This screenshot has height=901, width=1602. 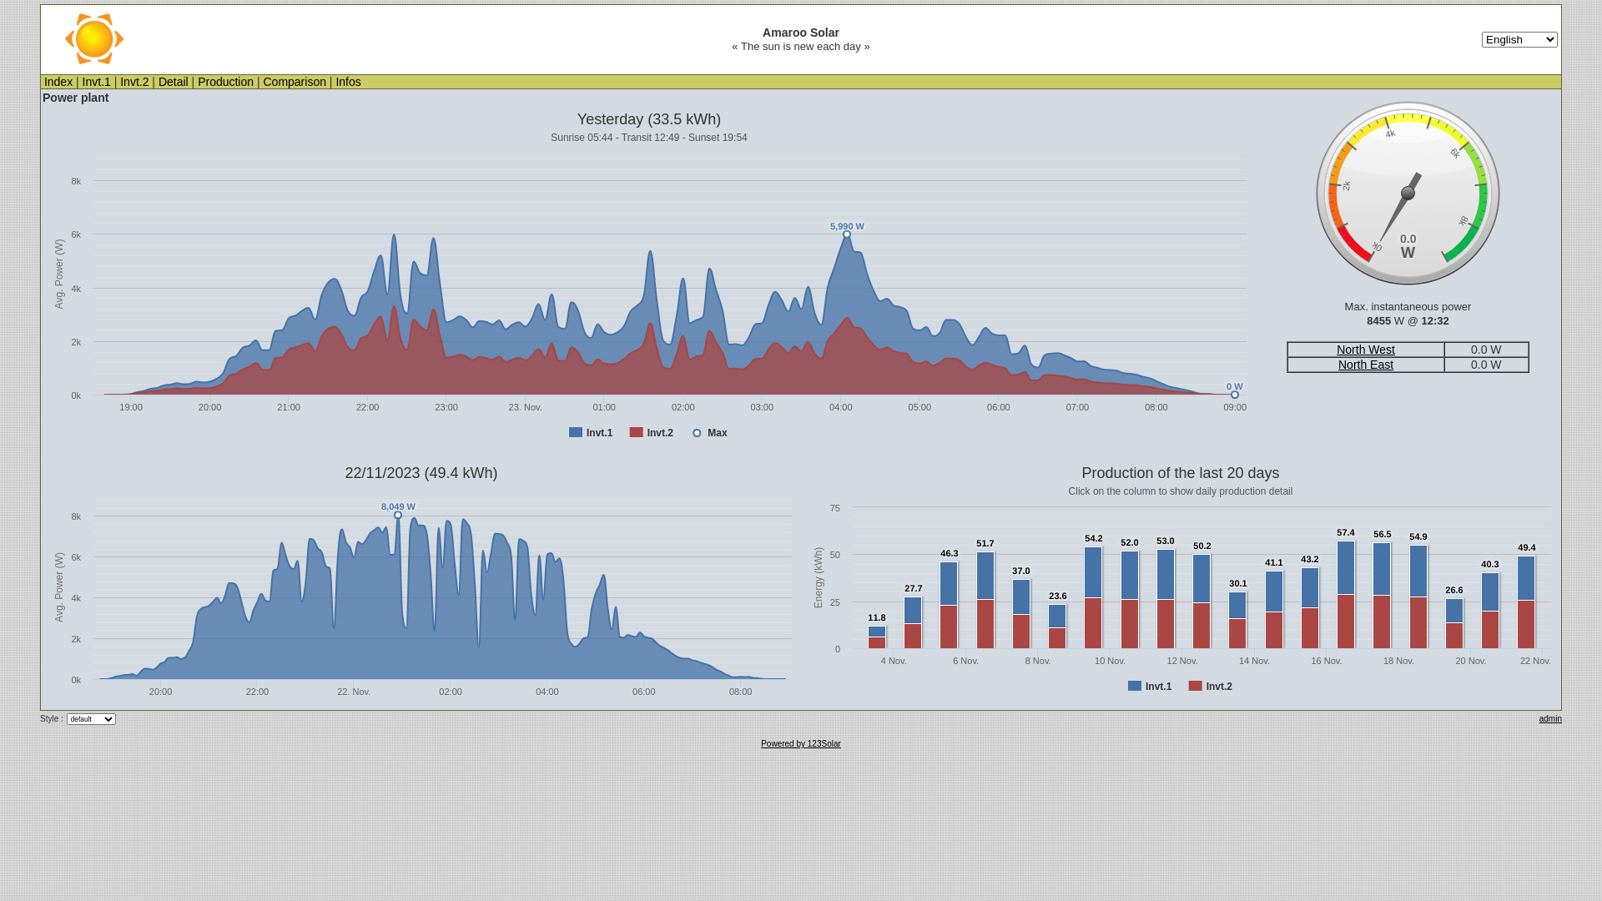 What do you see at coordinates (1550, 719) in the screenshot?
I see `admin` at bounding box center [1550, 719].